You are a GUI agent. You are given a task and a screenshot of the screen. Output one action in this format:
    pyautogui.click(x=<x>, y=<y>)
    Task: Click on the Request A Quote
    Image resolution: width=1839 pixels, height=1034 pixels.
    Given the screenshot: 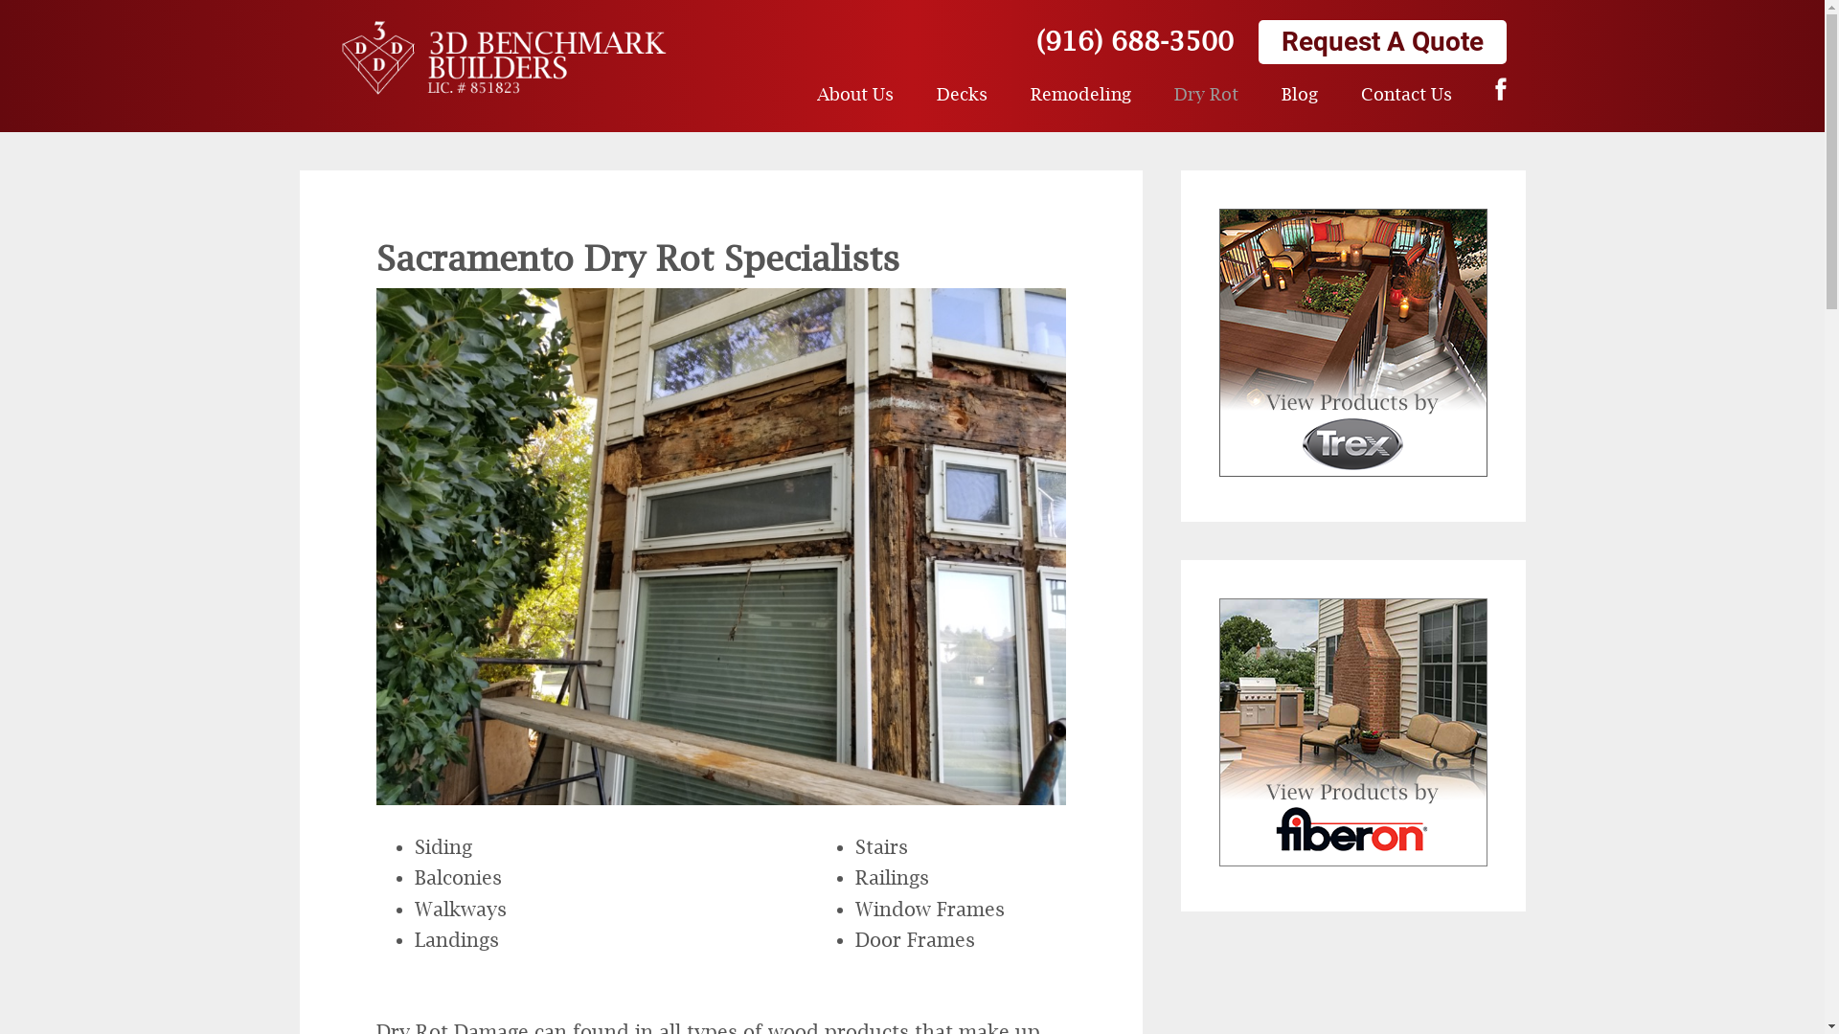 What is the action you would take?
    pyautogui.click(x=1383, y=42)
    